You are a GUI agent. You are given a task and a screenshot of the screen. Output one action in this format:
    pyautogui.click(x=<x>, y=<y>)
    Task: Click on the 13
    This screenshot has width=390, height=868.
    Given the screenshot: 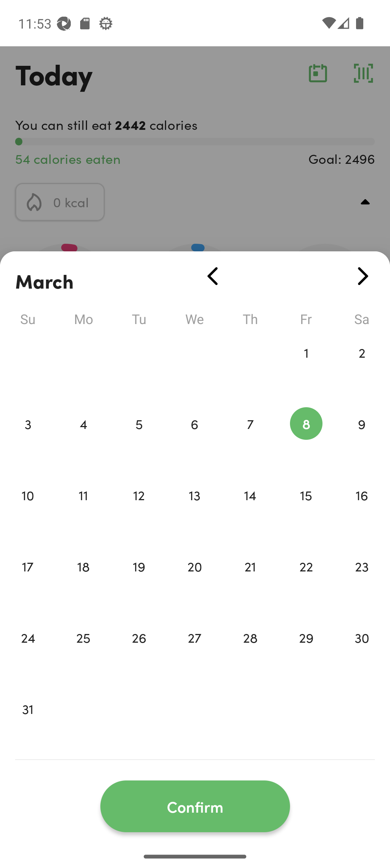 What is the action you would take?
    pyautogui.click(x=194, y=510)
    